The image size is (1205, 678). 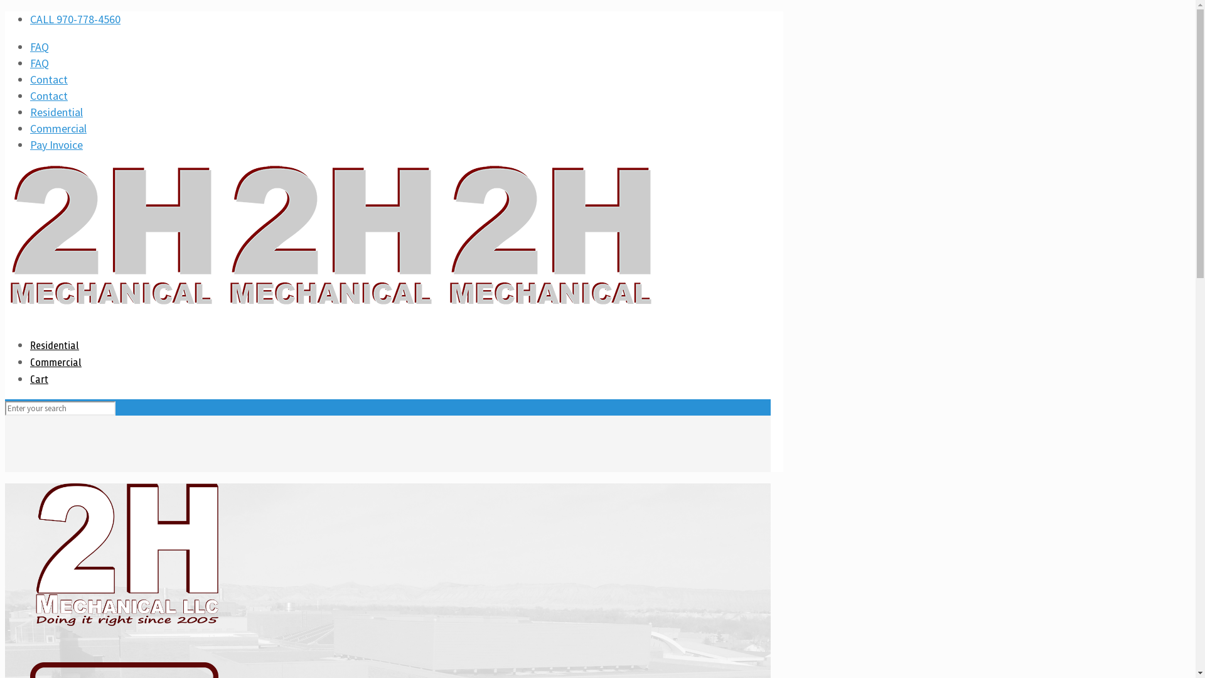 What do you see at coordinates (39, 379) in the screenshot?
I see `Cart` at bounding box center [39, 379].